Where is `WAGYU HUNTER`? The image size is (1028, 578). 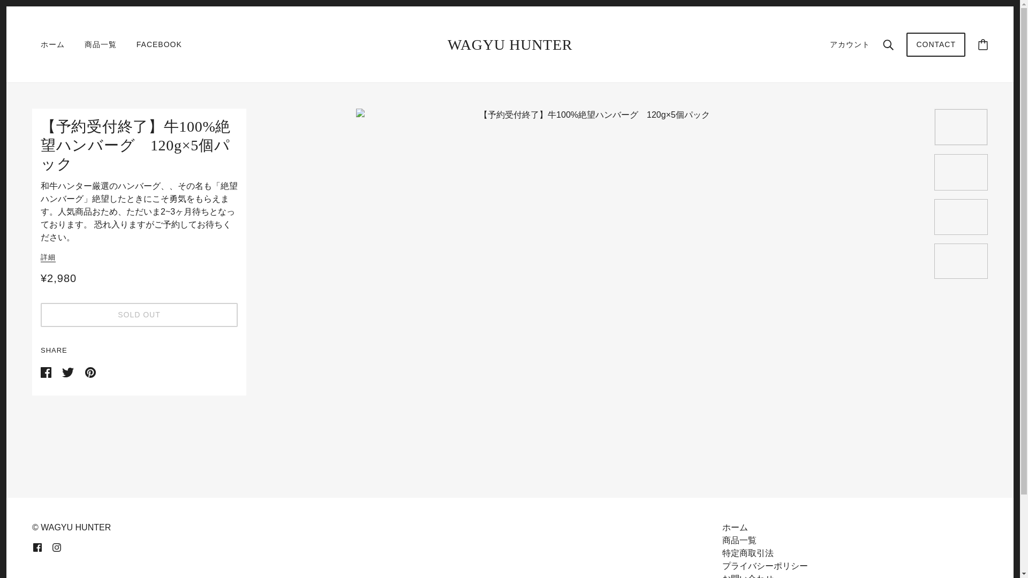
WAGYU HUNTER is located at coordinates (510, 44).